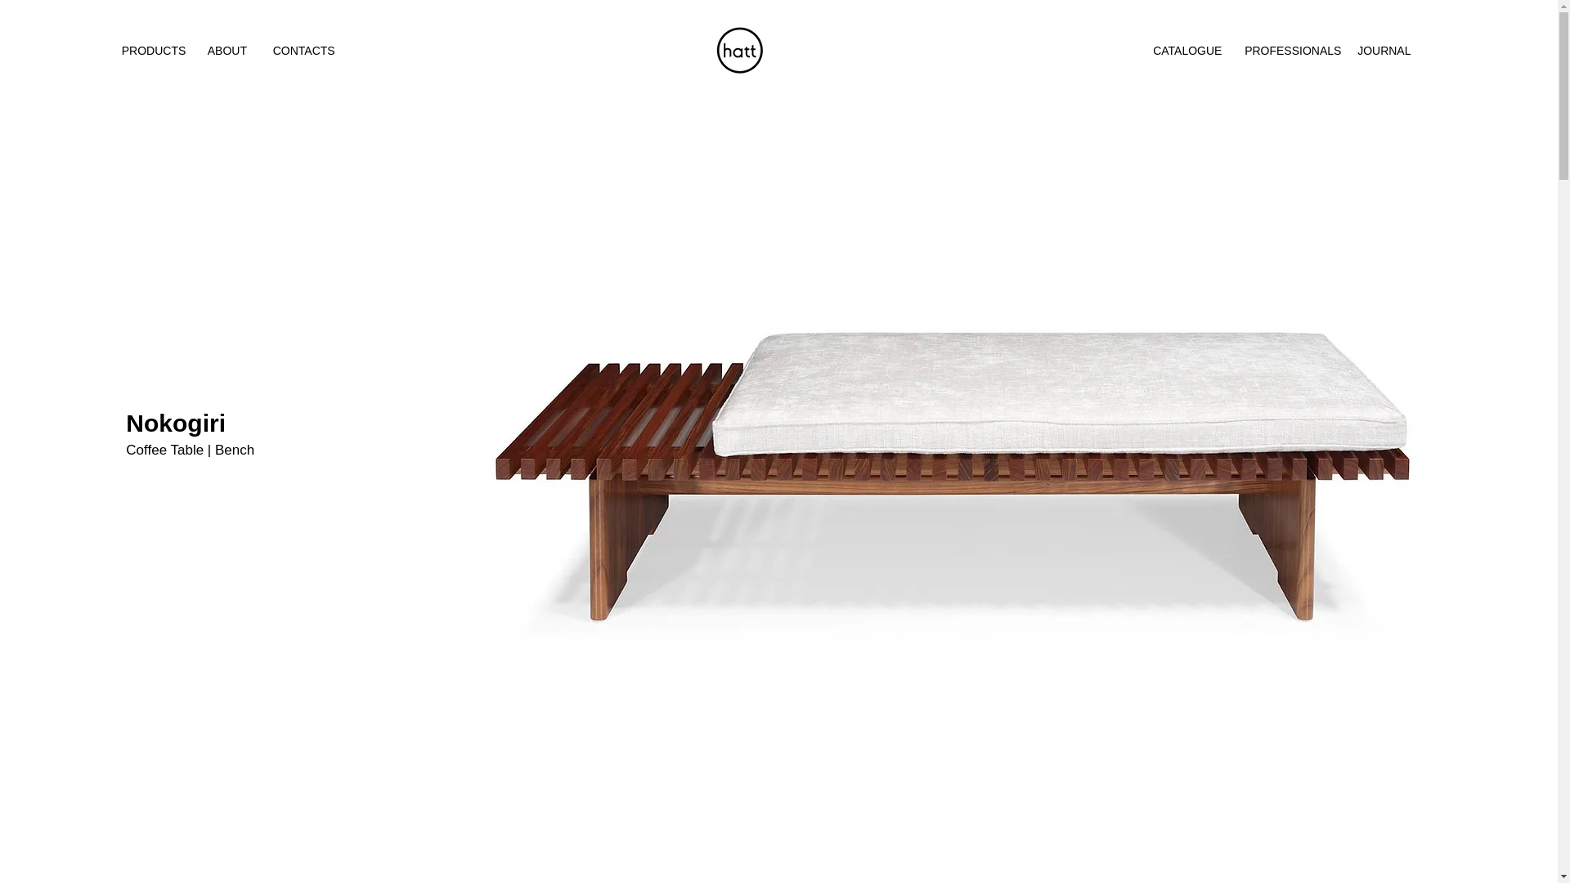 The width and height of the screenshot is (1570, 883). What do you see at coordinates (309, 51) in the screenshot?
I see `CONTACTS` at bounding box center [309, 51].